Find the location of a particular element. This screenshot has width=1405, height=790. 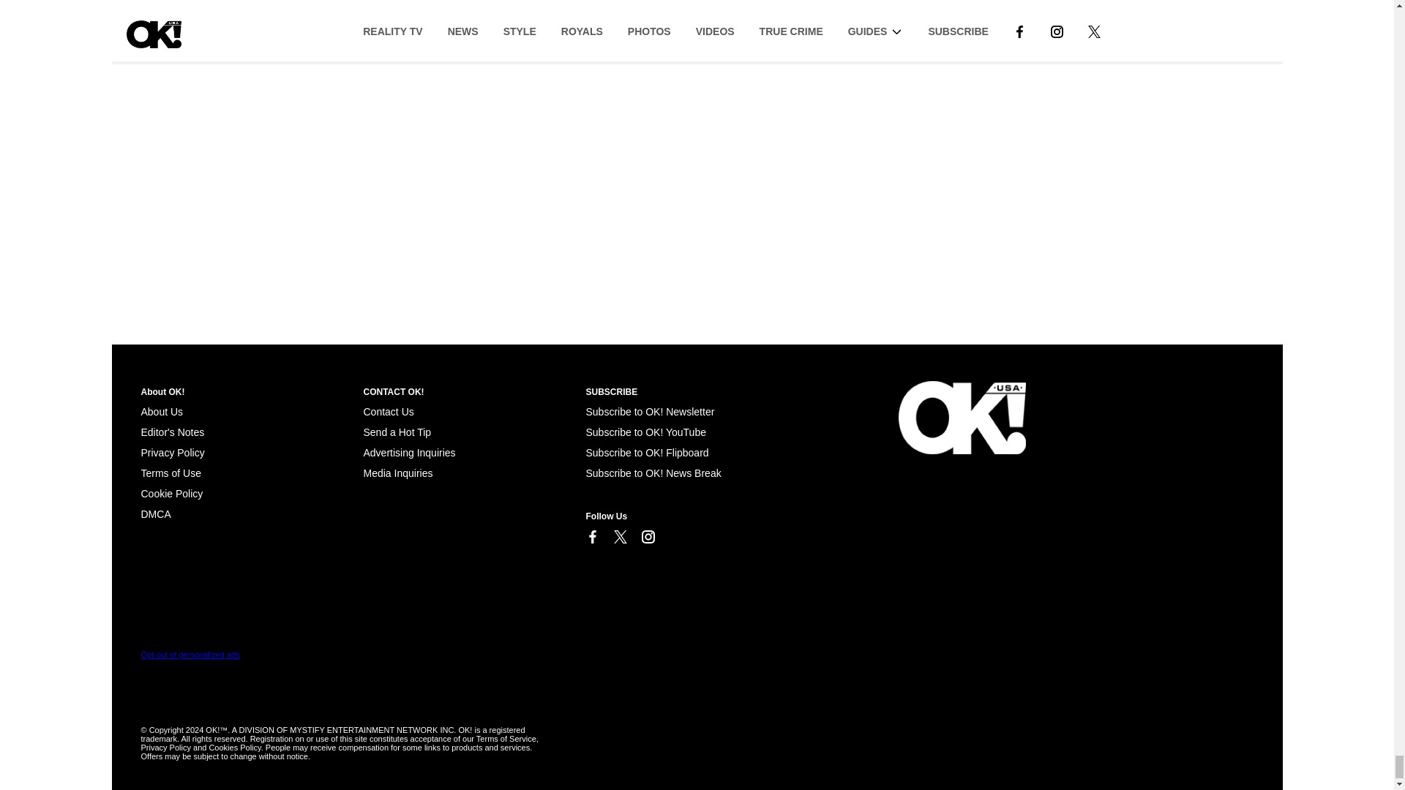

Send a Hot Tip is located at coordinates (397, 432).